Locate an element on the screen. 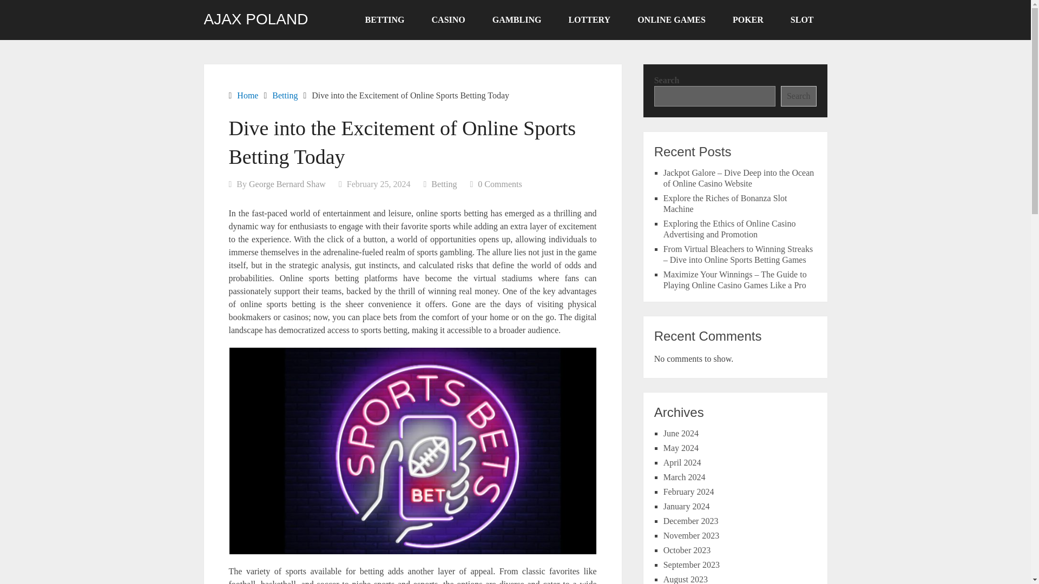 This screenshot has height=584, width=1039. October 2023 is located at coordinates (687, 550).